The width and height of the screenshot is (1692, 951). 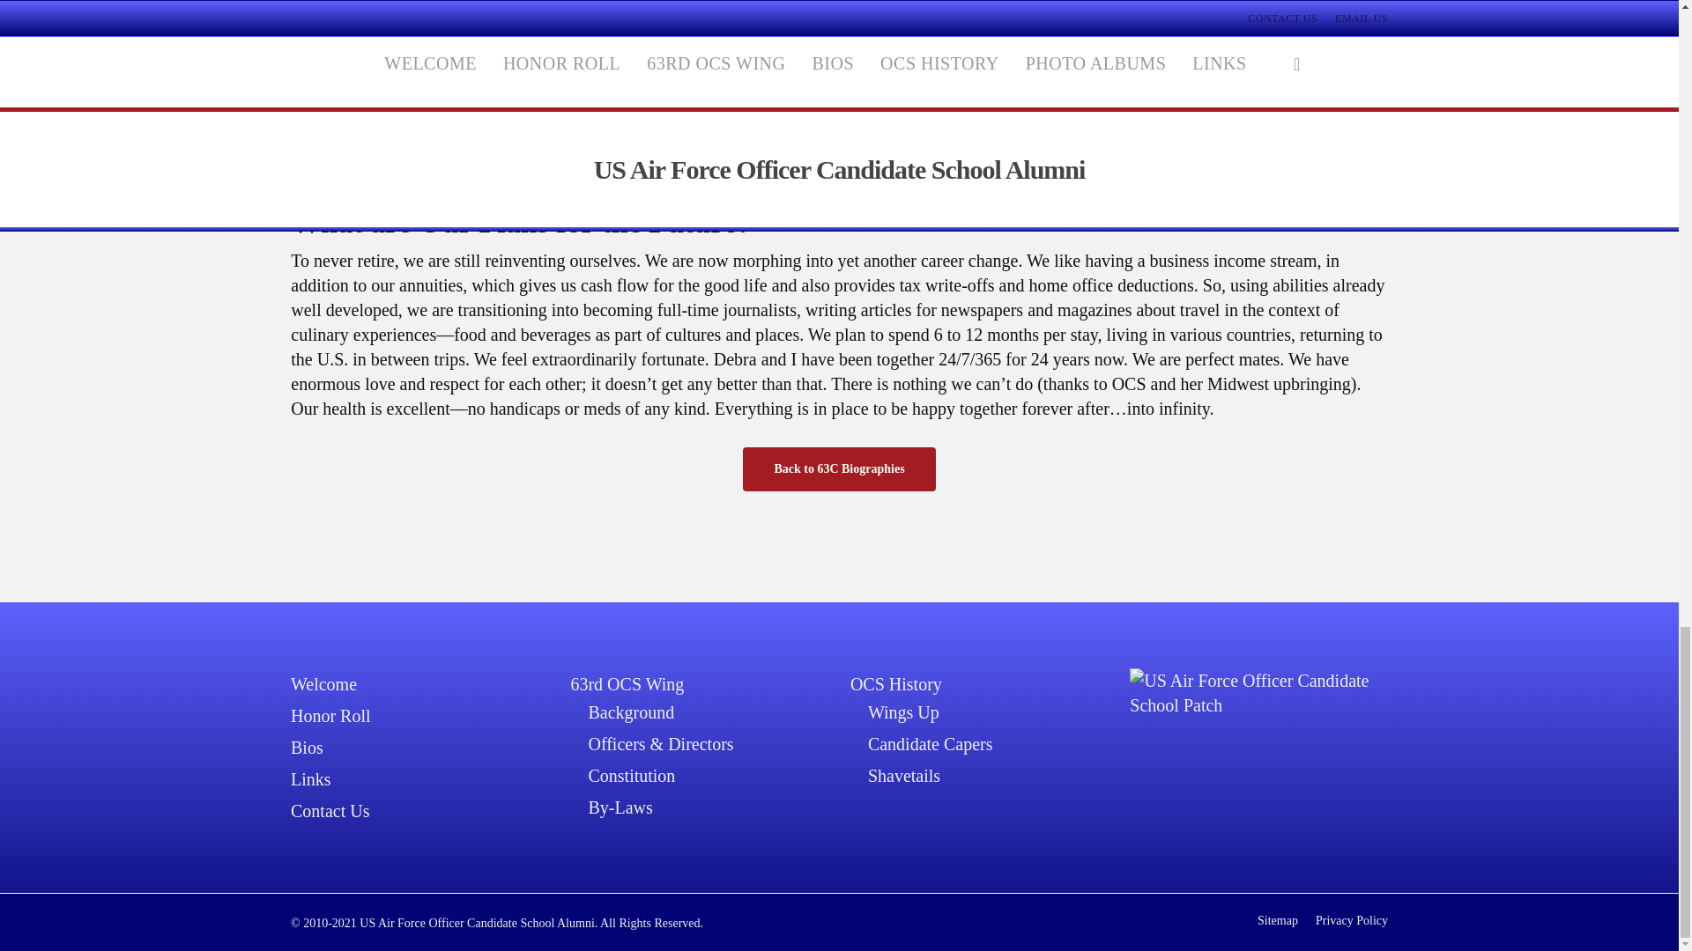 What do you see at coordinates (987, 743) in the screenshot?
I see `Candidate Capers` at bounding box center [987, 743].